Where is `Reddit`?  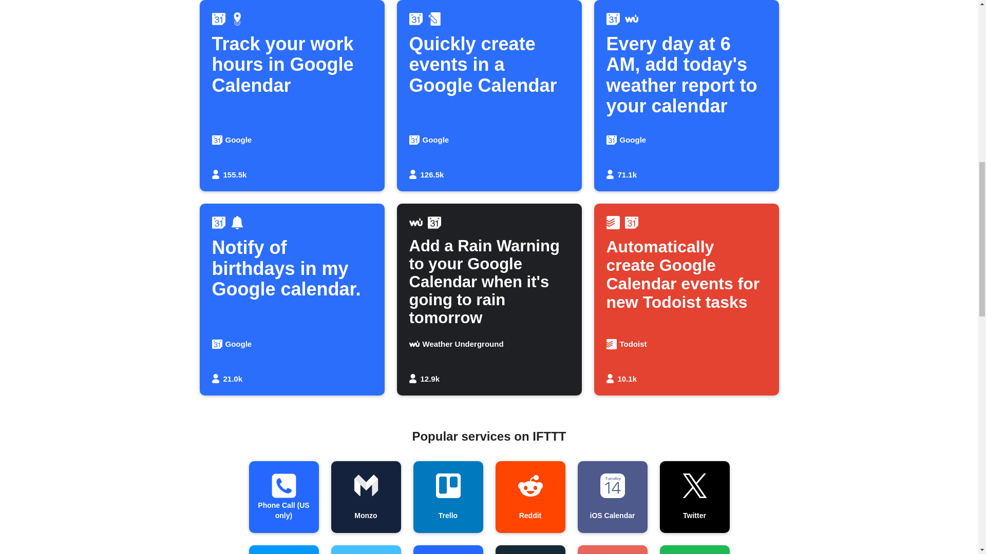 Reddit is located at coordinates (694, 497).